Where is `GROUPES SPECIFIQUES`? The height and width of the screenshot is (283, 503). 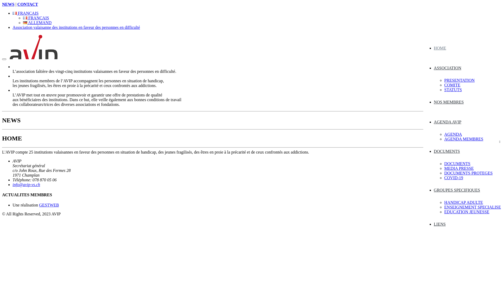
GROUPES SPECIFIQUES is located at coordinates (460, 190).